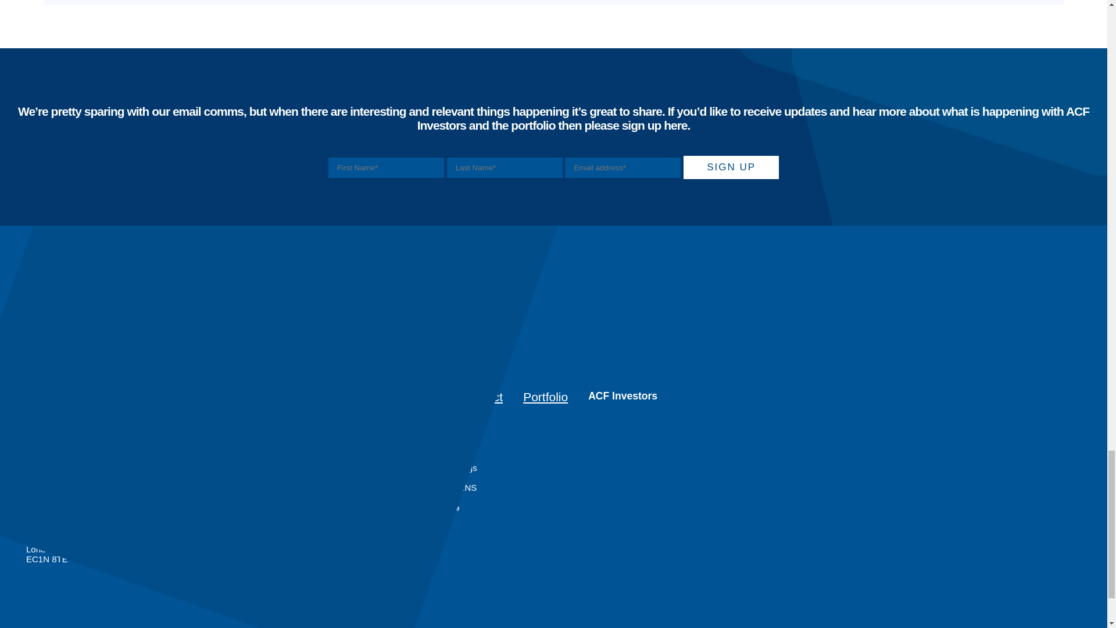  What do you see at coordinates (16, 397) in the screenshot?
I see `About` at bounding box center [16, 397].